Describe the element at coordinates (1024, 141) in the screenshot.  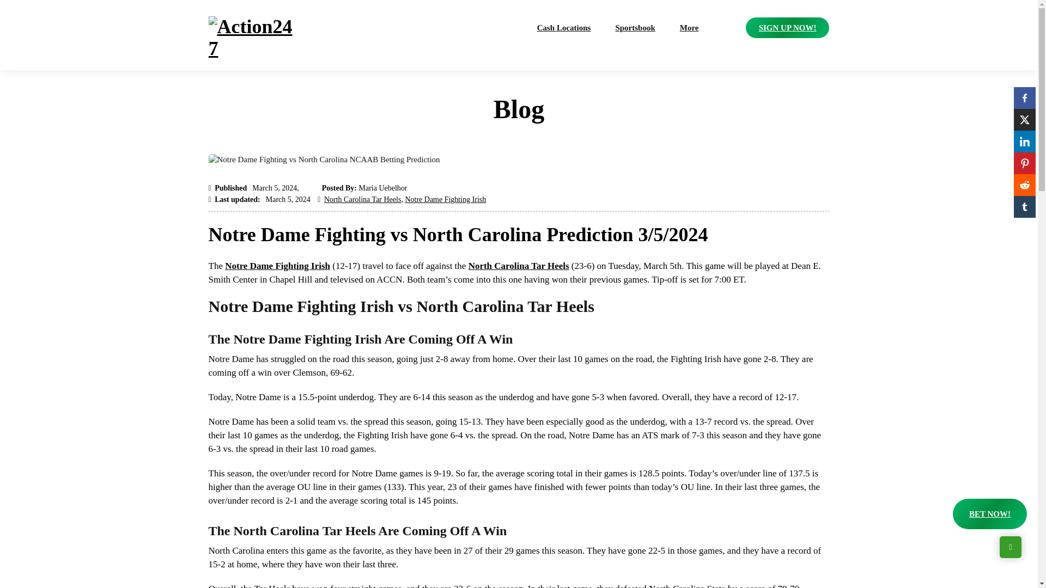
I see `Linkedin` at that location.